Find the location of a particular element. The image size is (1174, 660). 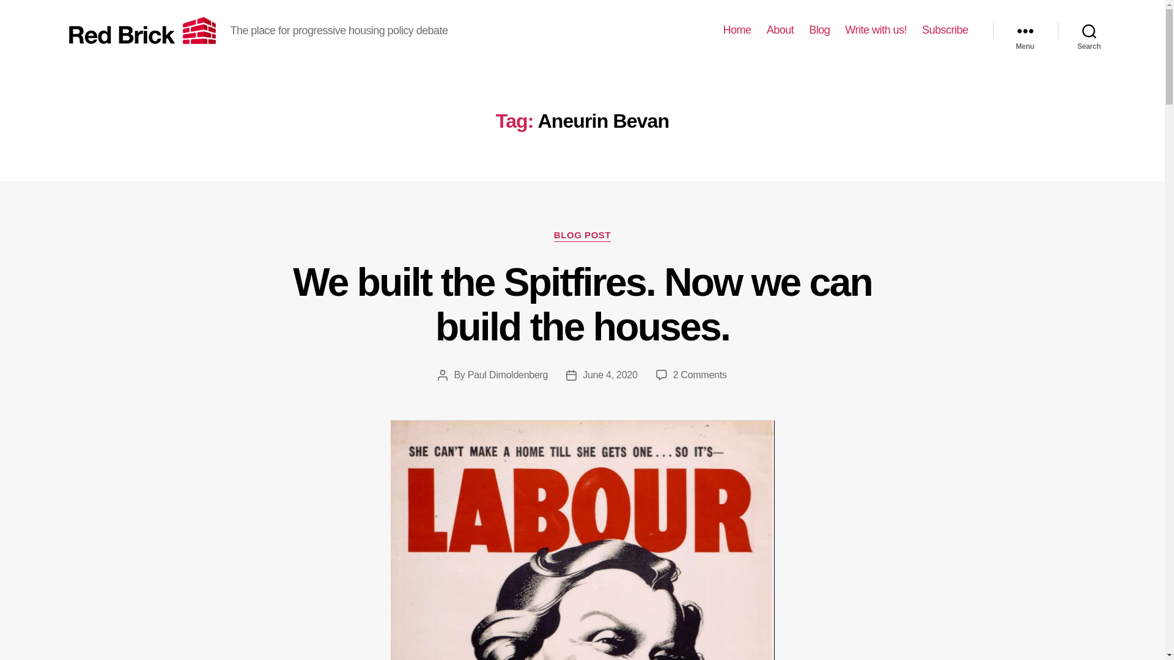

Home is located at coordinates (737, 30).